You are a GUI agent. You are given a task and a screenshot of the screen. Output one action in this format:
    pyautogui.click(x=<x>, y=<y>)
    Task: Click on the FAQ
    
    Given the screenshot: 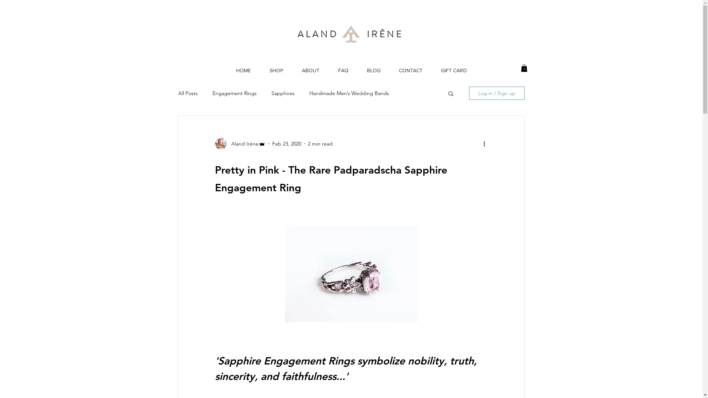 What is the action you would take?
    pyautogui.click(x=343, y=71)
    